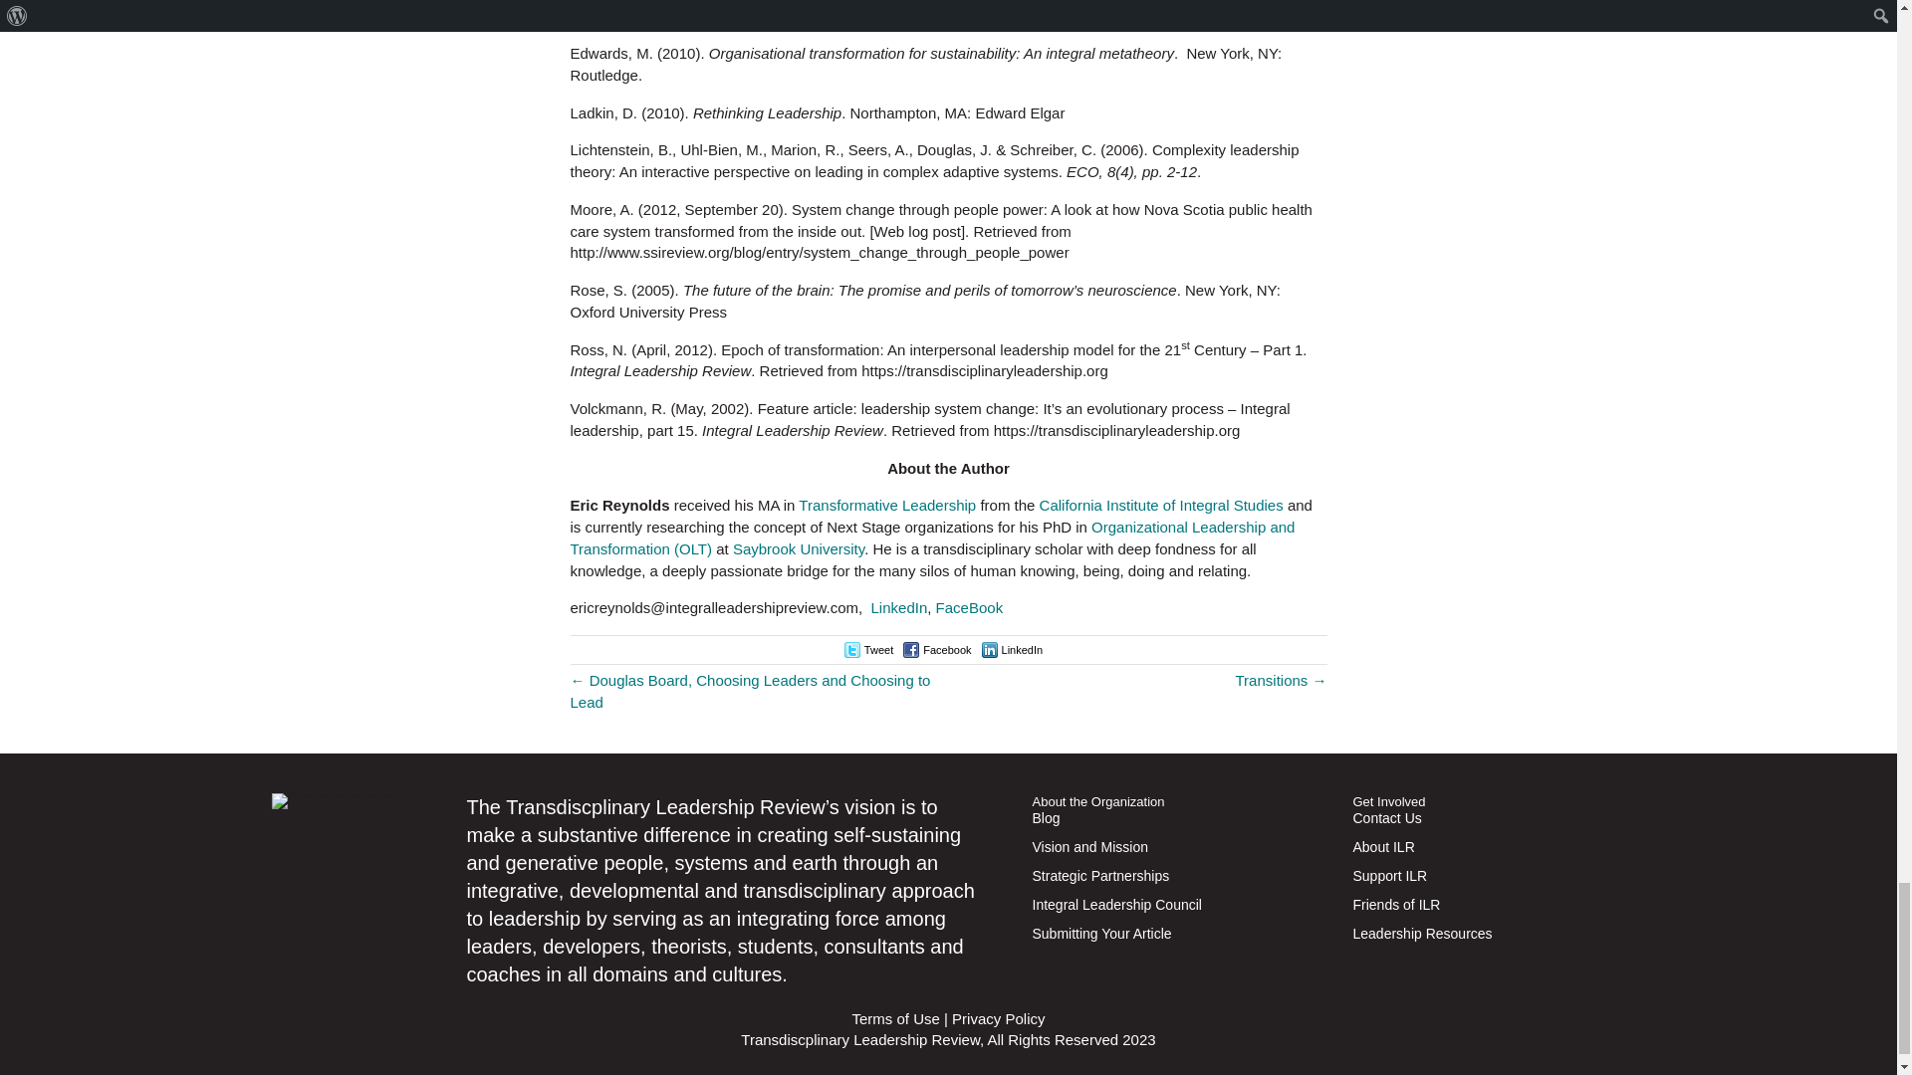  What do you see at coordinates (798, 549) in the screenshot?
I see `Saybrook University` at bounding box center [798, 549].